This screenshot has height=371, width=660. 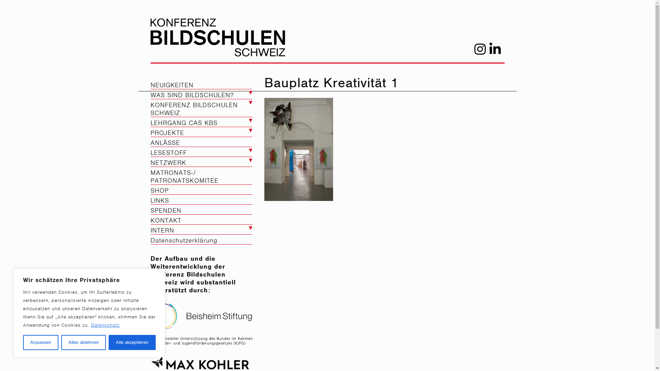 I want to click on INTERN, so click(x=201, y=230).